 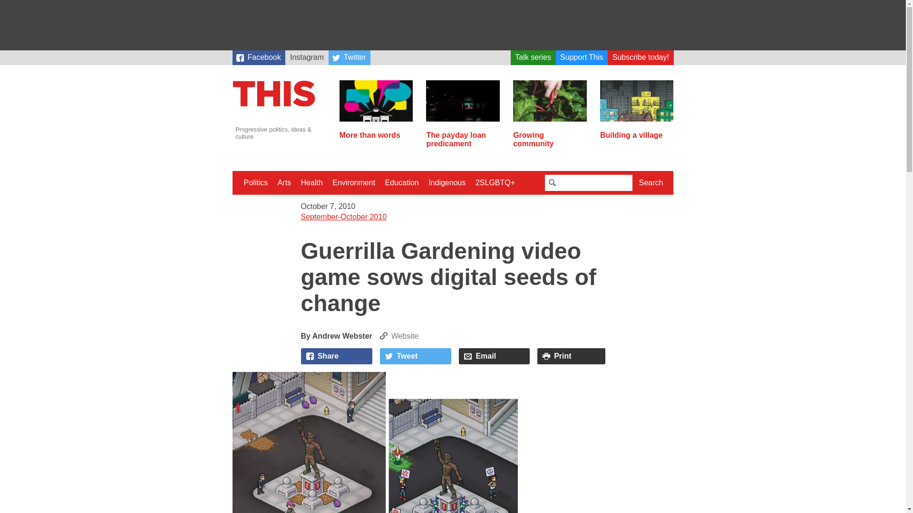 I want to click on Email, so click(x=494, y=356).